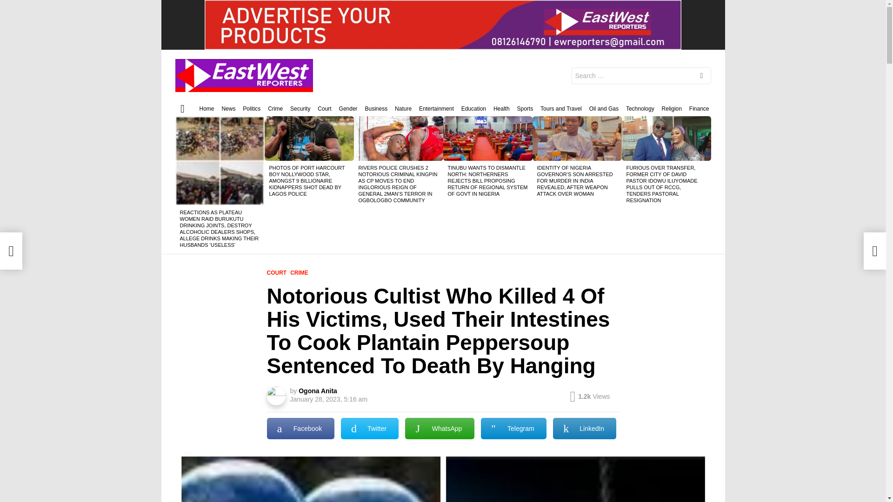  What do you see at coordinates (604, 109) in the screenshot?
I see `Oil and Gas` at bounding box center [604, 109].